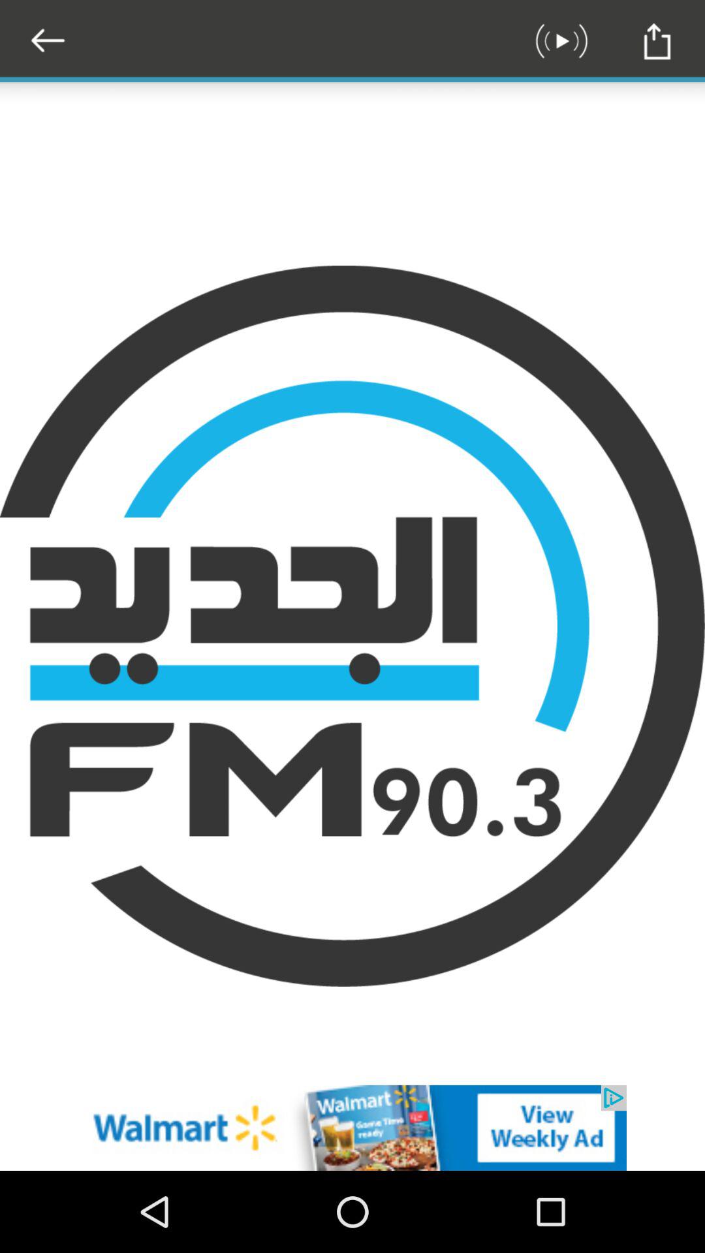 Image resolution: width=705 pixels, height=1253 pixels. I want to click on add the option, so click(352, 1128).